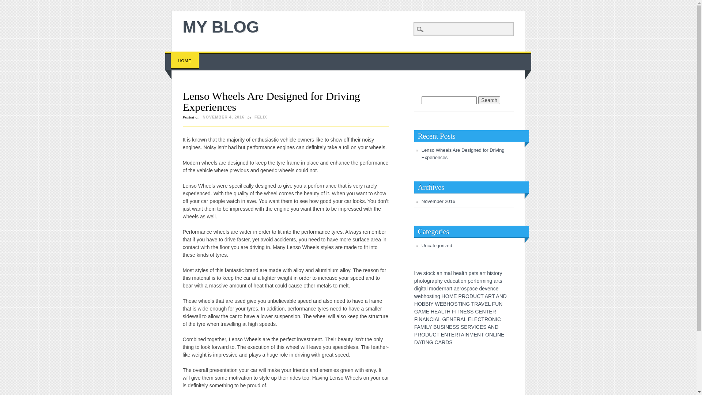  I want to click on r, so click(480, 281).